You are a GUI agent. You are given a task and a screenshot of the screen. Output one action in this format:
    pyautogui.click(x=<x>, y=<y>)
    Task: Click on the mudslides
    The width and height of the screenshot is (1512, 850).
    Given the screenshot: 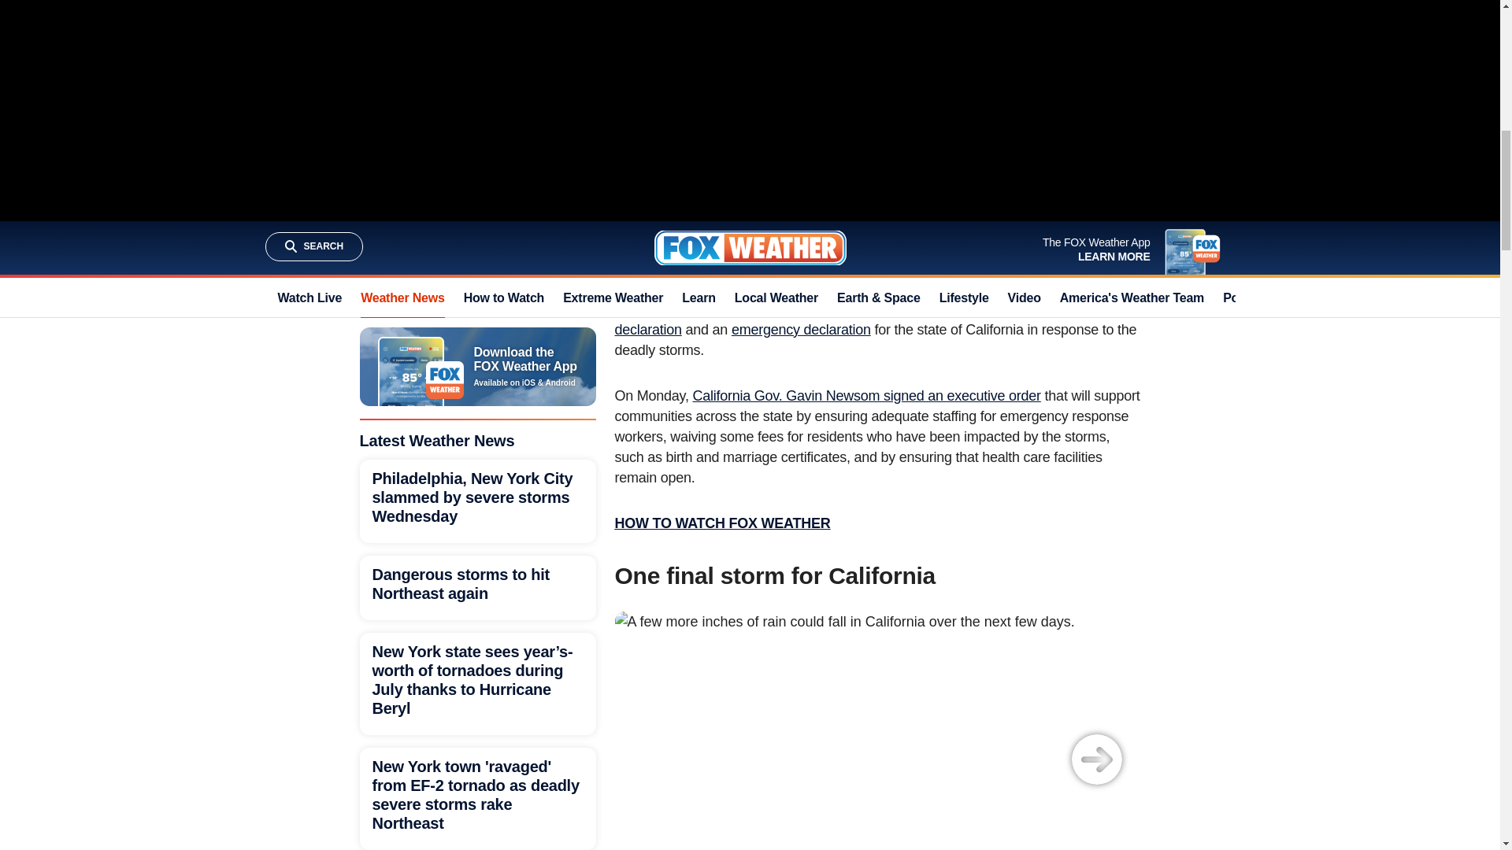 What is the action you would take?
    pyautogui.click(x=1069, y=242)
    